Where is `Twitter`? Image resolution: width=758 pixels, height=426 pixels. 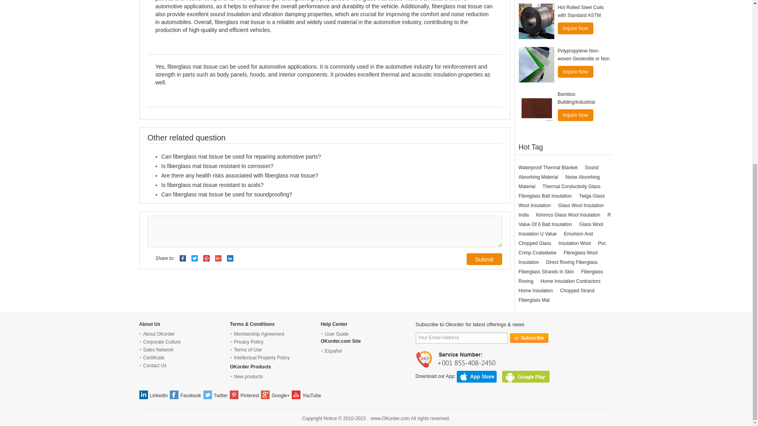
Twitter is located at coordinates (195, 258).